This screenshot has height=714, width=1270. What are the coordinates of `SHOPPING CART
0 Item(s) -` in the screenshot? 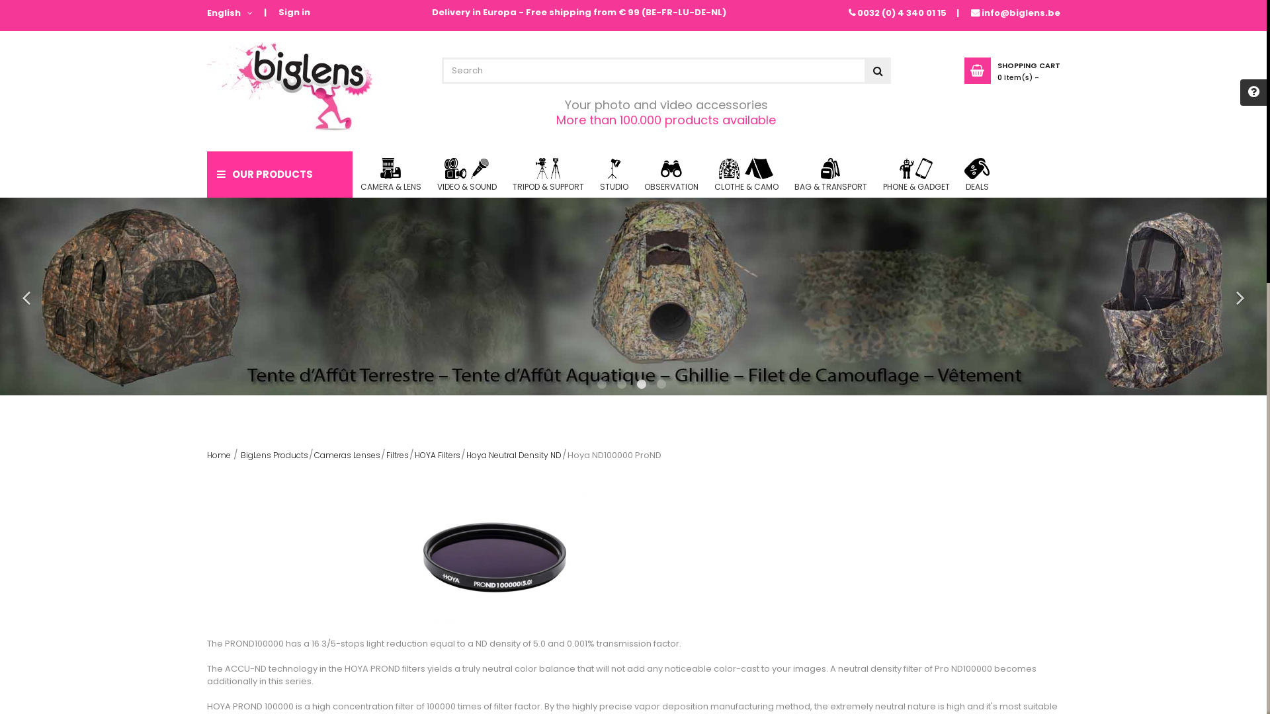 It's located at (1012, 71).